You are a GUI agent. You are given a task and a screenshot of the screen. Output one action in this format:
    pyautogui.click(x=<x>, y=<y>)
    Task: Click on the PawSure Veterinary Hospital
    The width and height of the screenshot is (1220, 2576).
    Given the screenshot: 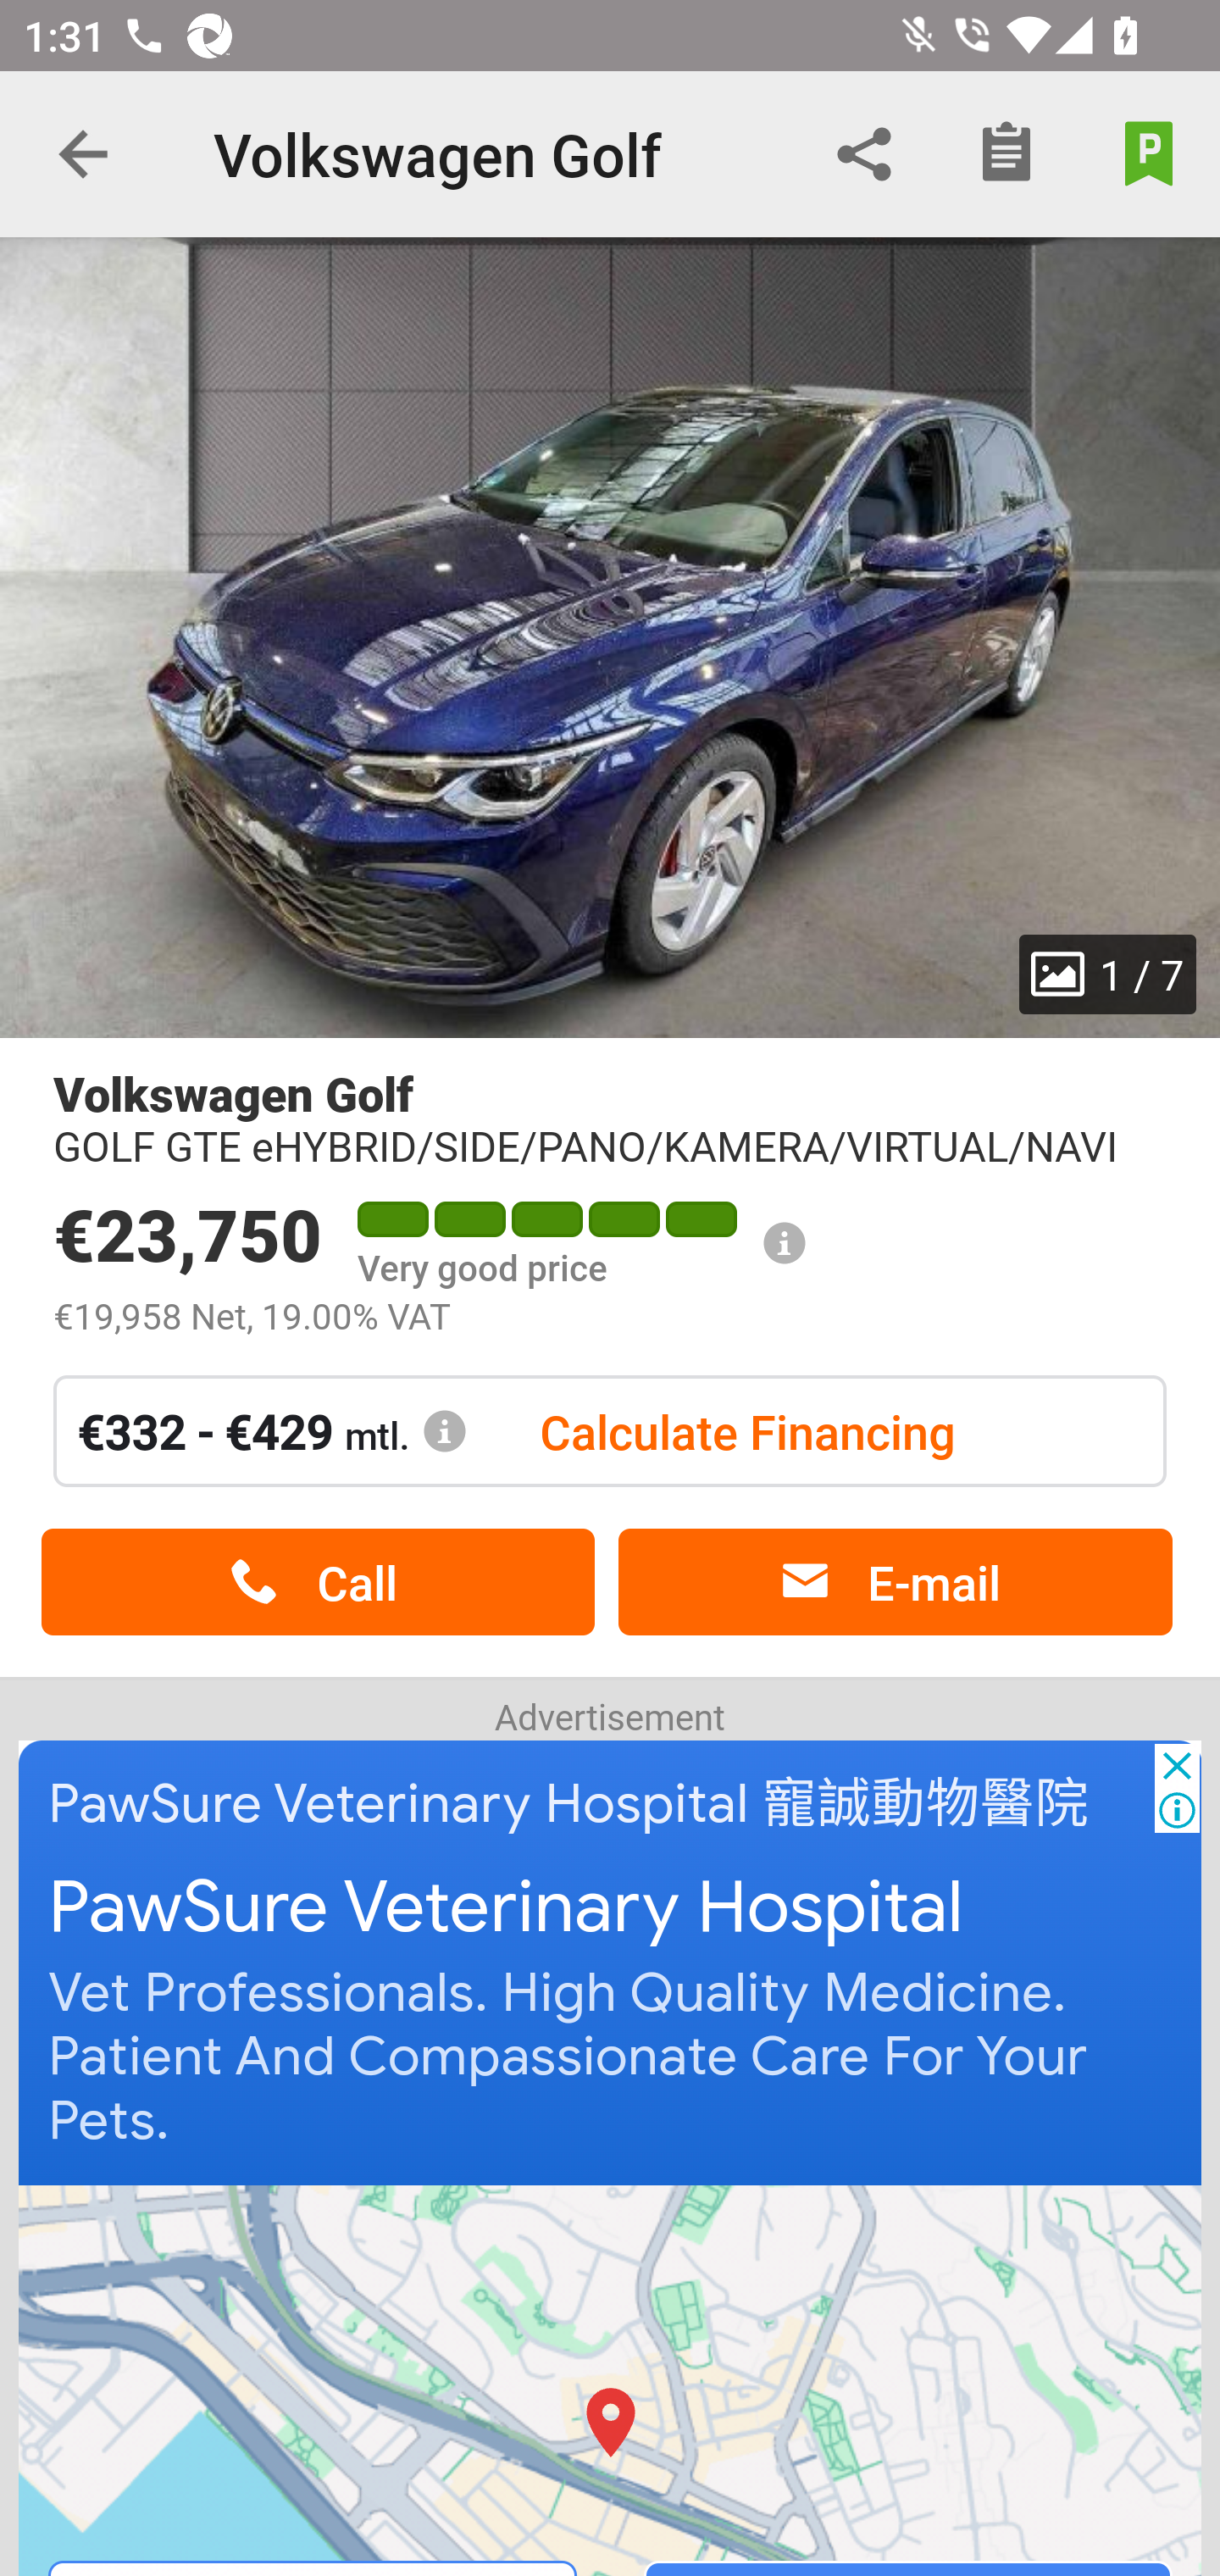 What is the action you would take?
    pyautogui.click(x=506, y=1908)
    